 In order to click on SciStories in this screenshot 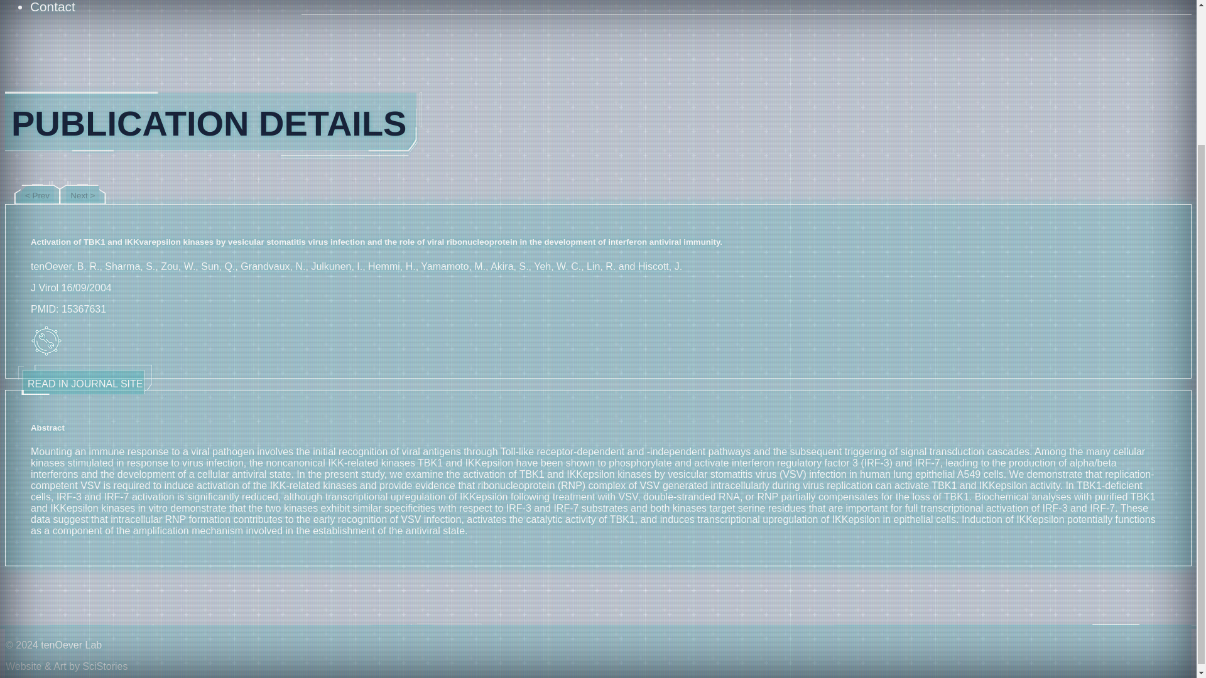, I will do `click(104, 667)`.